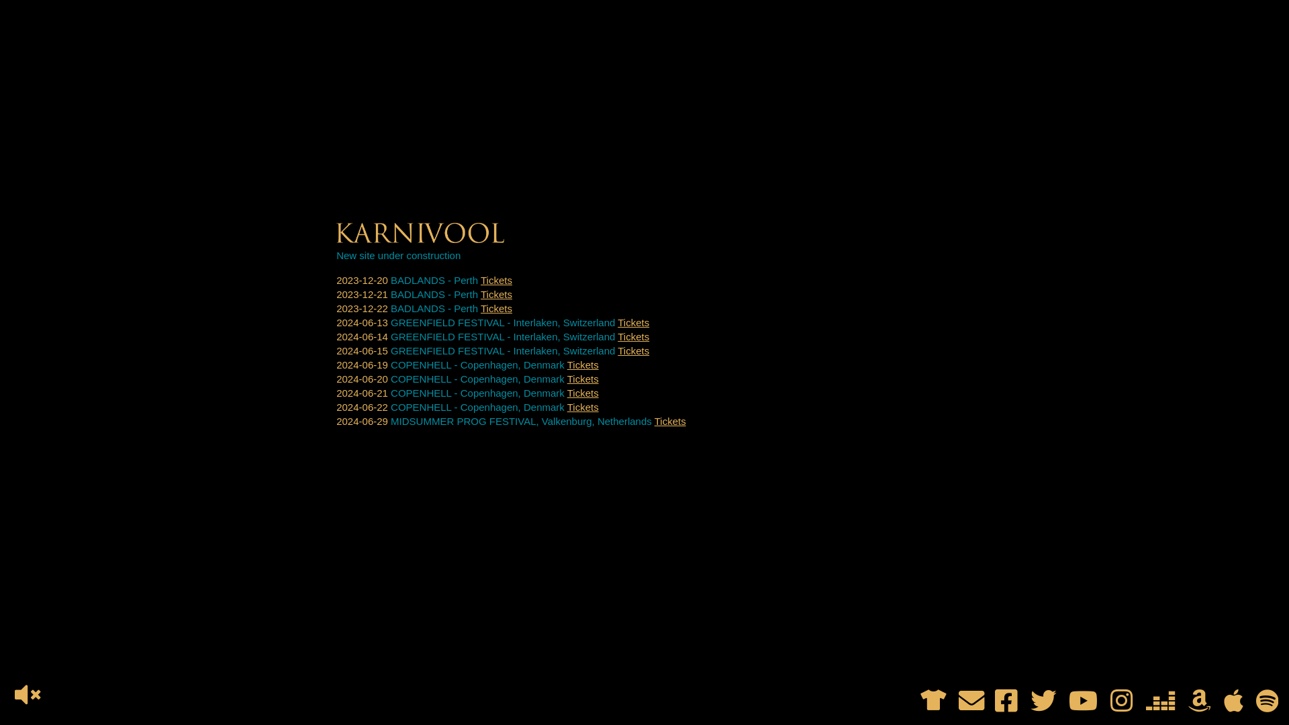  What do you see at coordinates (634, 350) in the screenshot?
I see `Tickets` at bounding box center [634, 350].